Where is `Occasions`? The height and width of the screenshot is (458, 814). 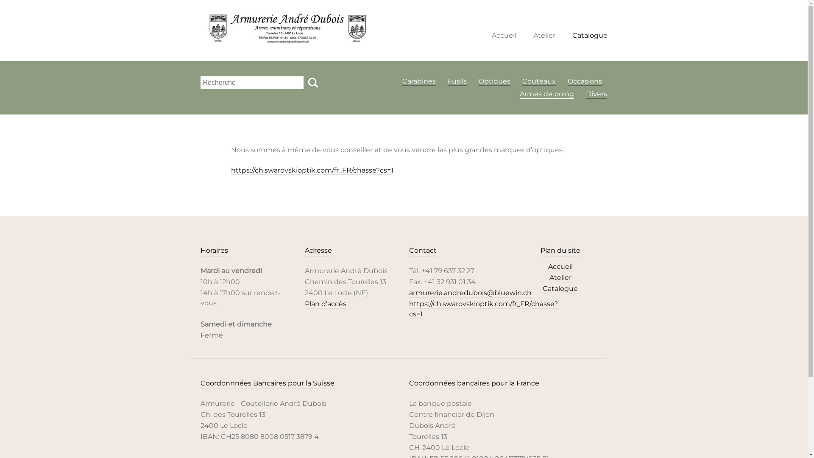 Occasions is located at coordinates (585, 81).